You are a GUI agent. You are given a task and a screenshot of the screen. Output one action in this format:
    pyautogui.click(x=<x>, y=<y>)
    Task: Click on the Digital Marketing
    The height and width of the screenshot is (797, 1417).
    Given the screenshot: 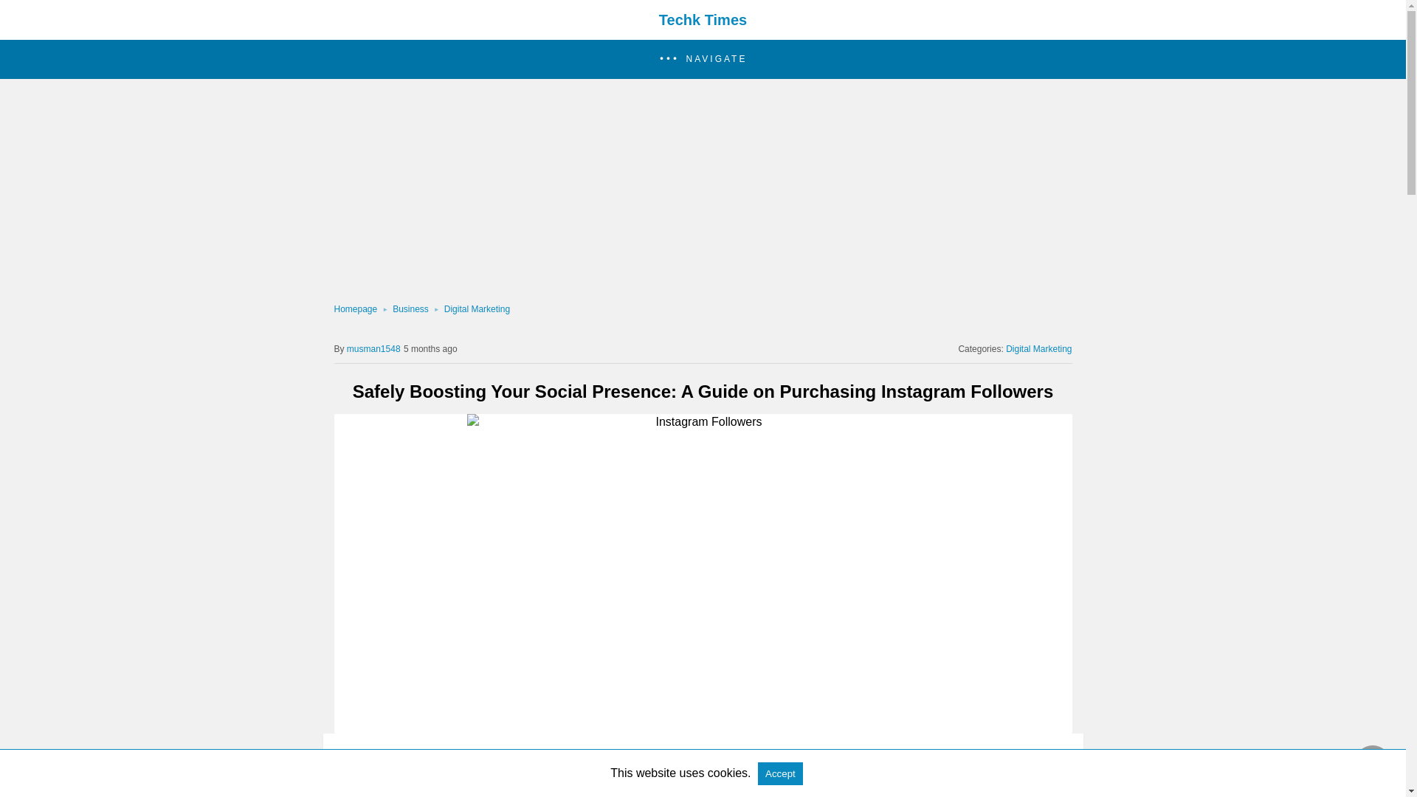 What is the action you would take?
    pyautogui.click(x=477, y=308)
    